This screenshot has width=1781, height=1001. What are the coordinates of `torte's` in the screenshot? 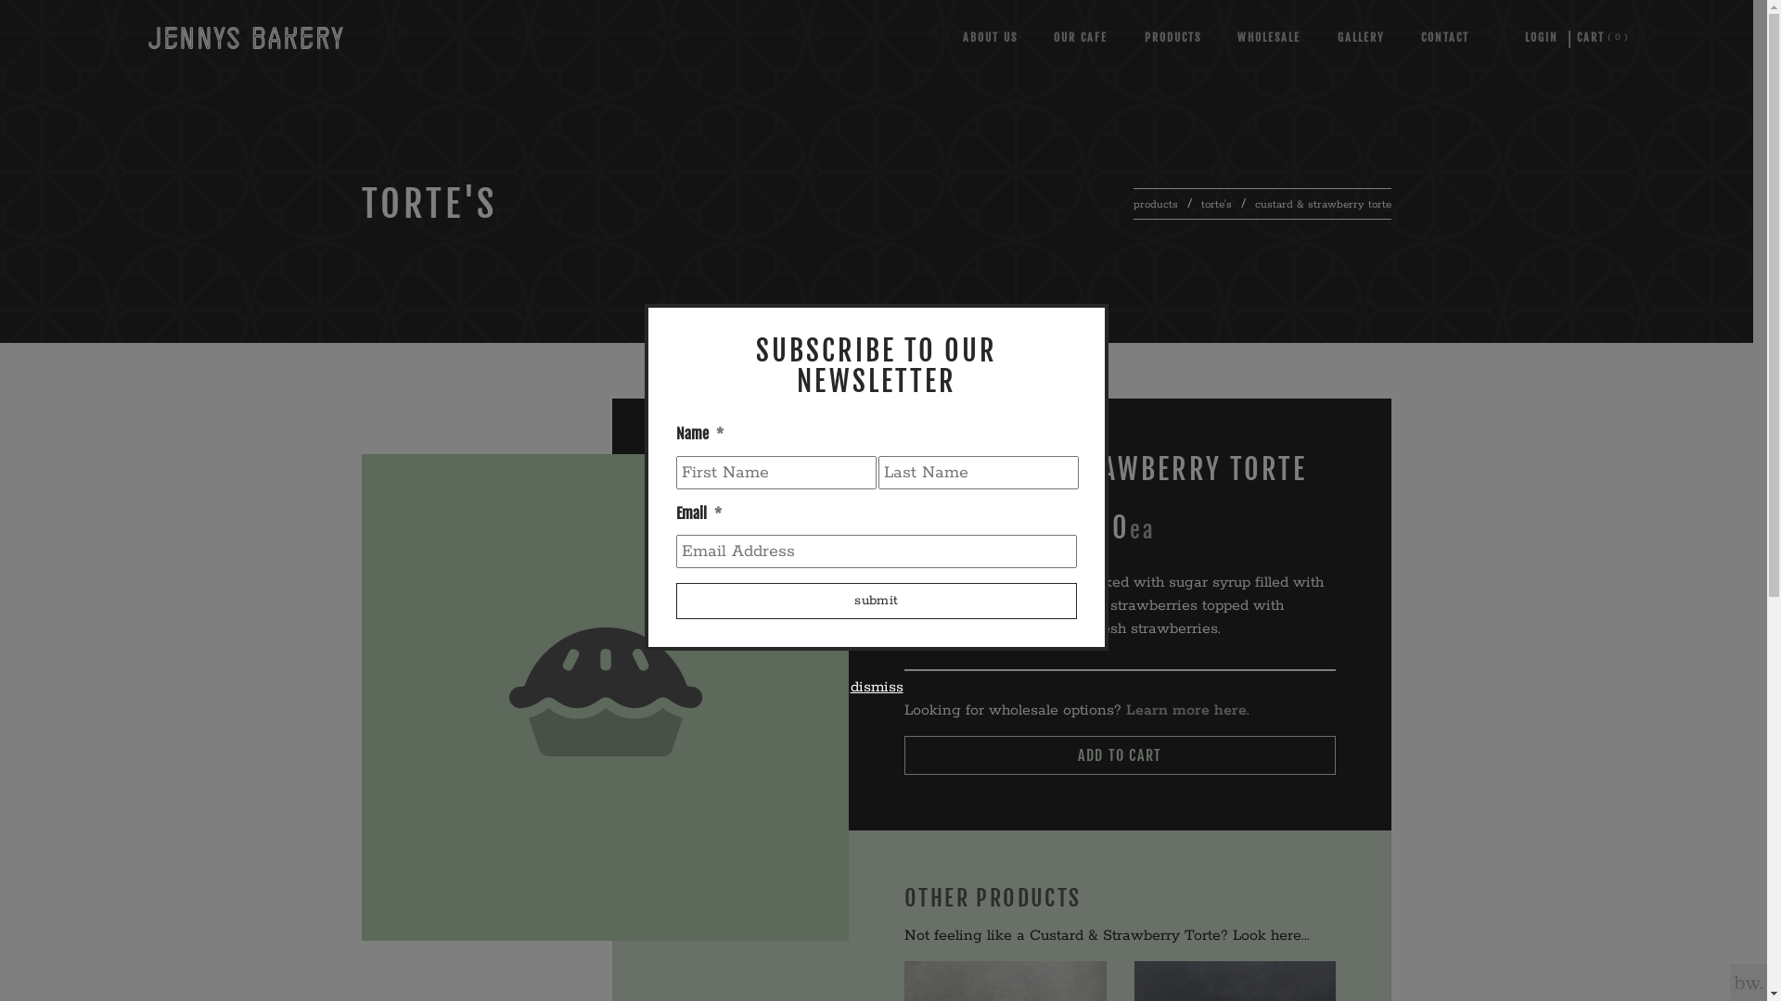 It's located at (1217, 204).